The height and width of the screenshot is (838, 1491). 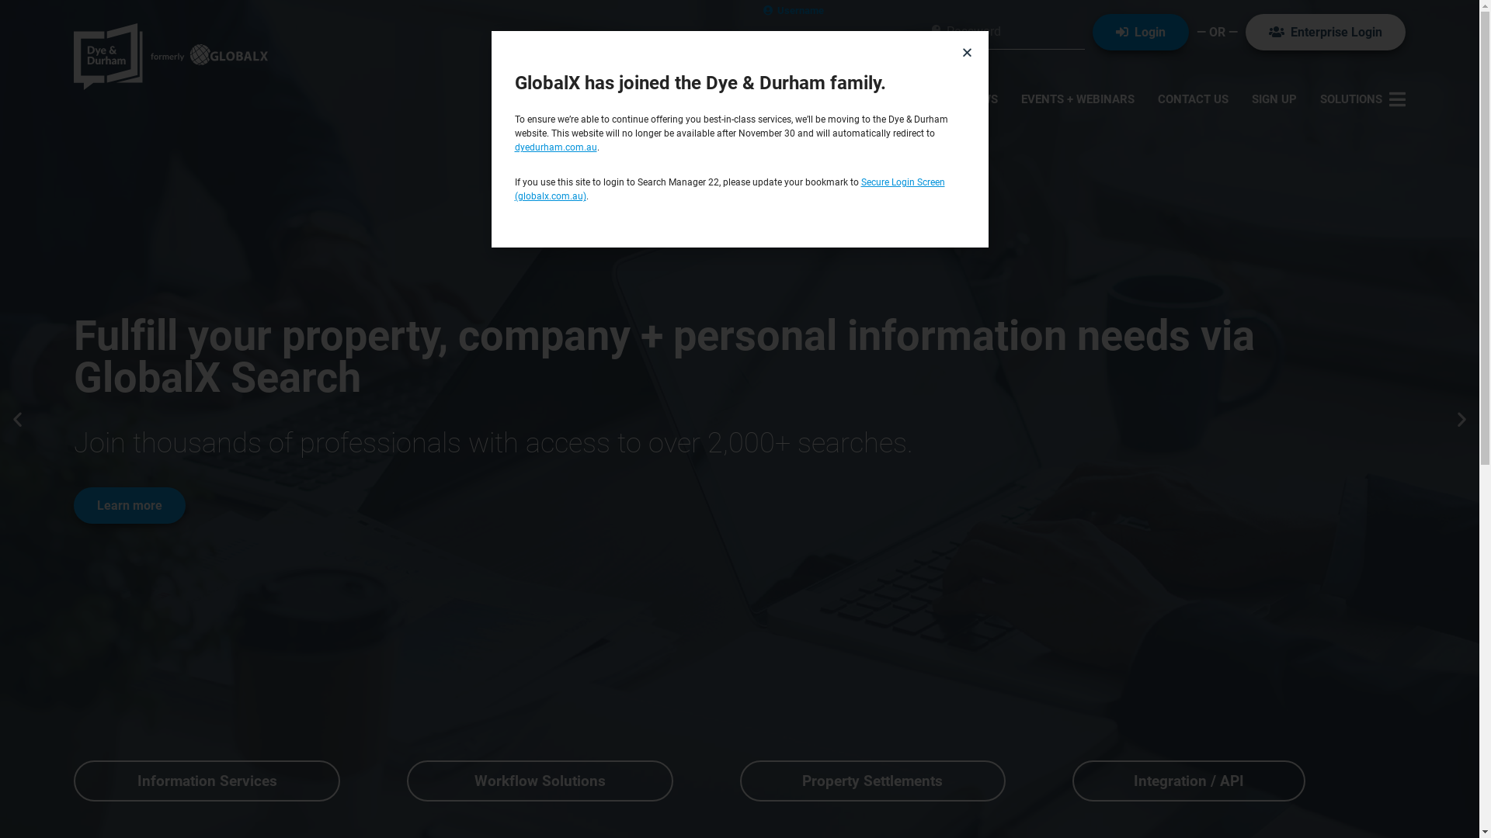 I want to click on Secure Login Screen (globalx.com.au), so click(x=729, y=189).